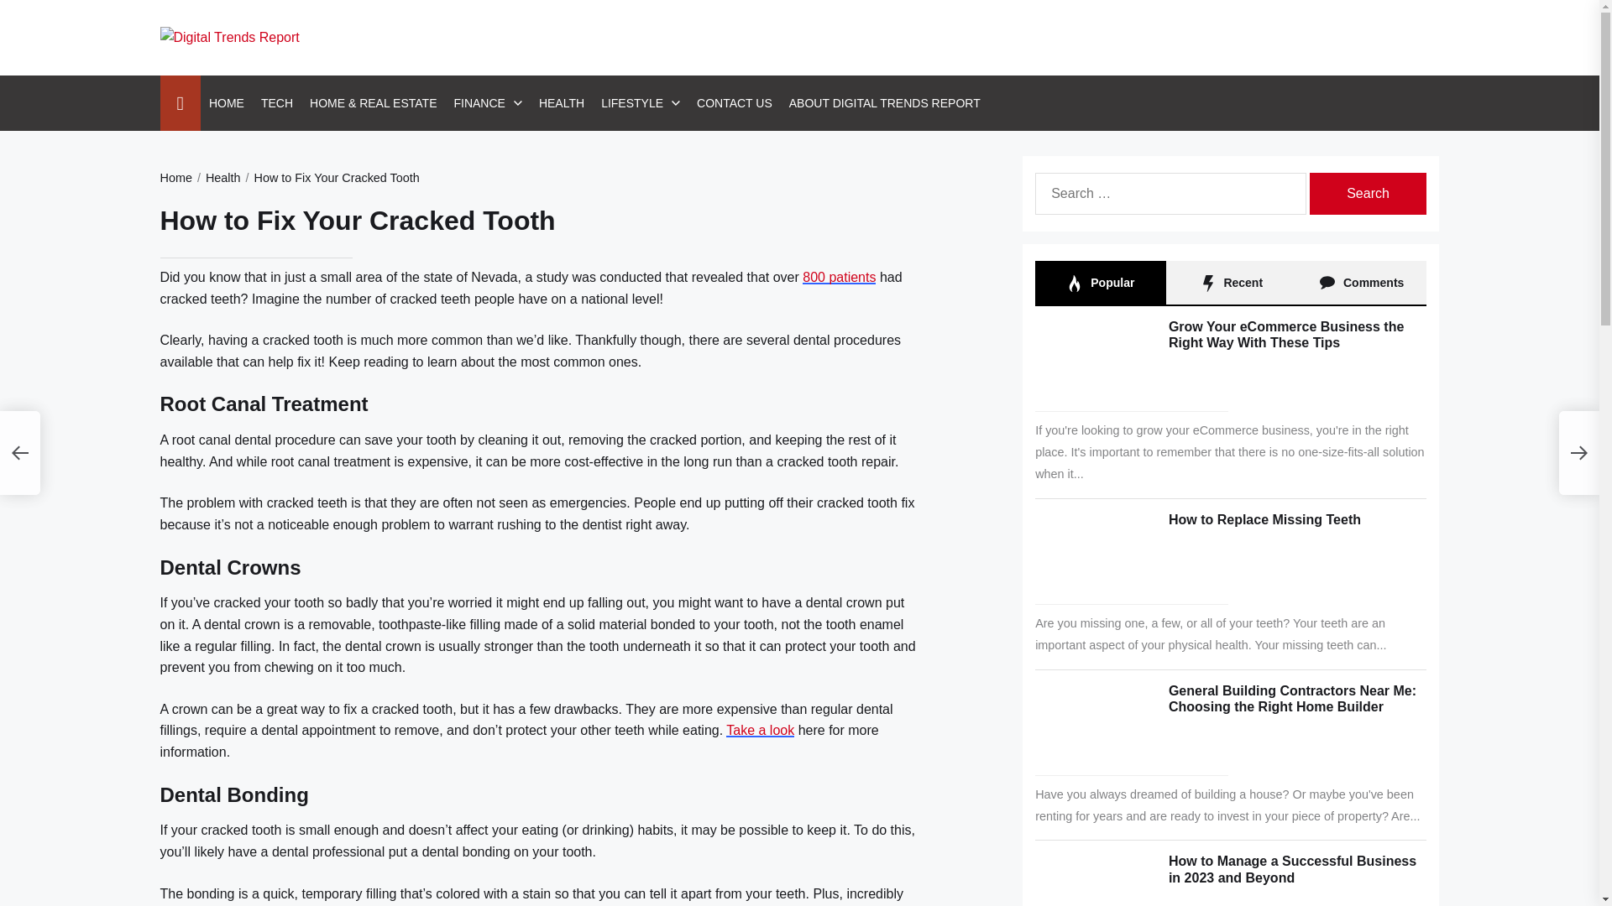  Describe the element at coordinates (479, 102) in the screenshot. I see `FINANCE` at that location.